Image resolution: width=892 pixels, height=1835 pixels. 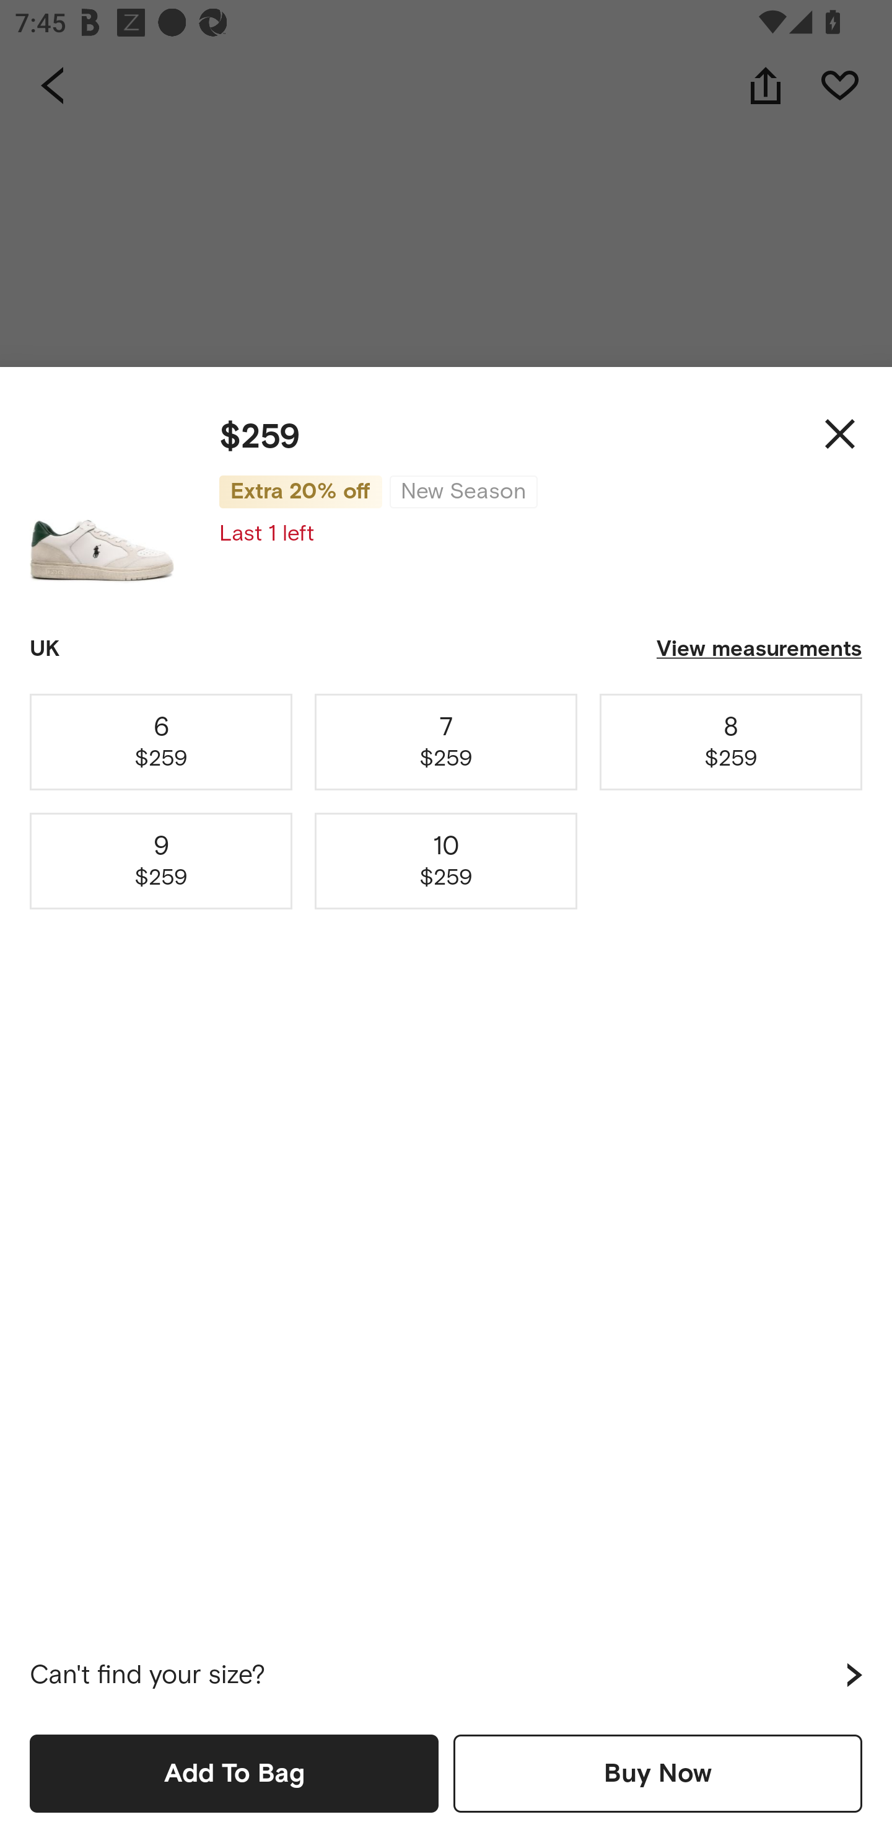 What do you see at coordinates (446, 862) in the screenshot?
I see `10 $259` at bounding box center [446, 862].